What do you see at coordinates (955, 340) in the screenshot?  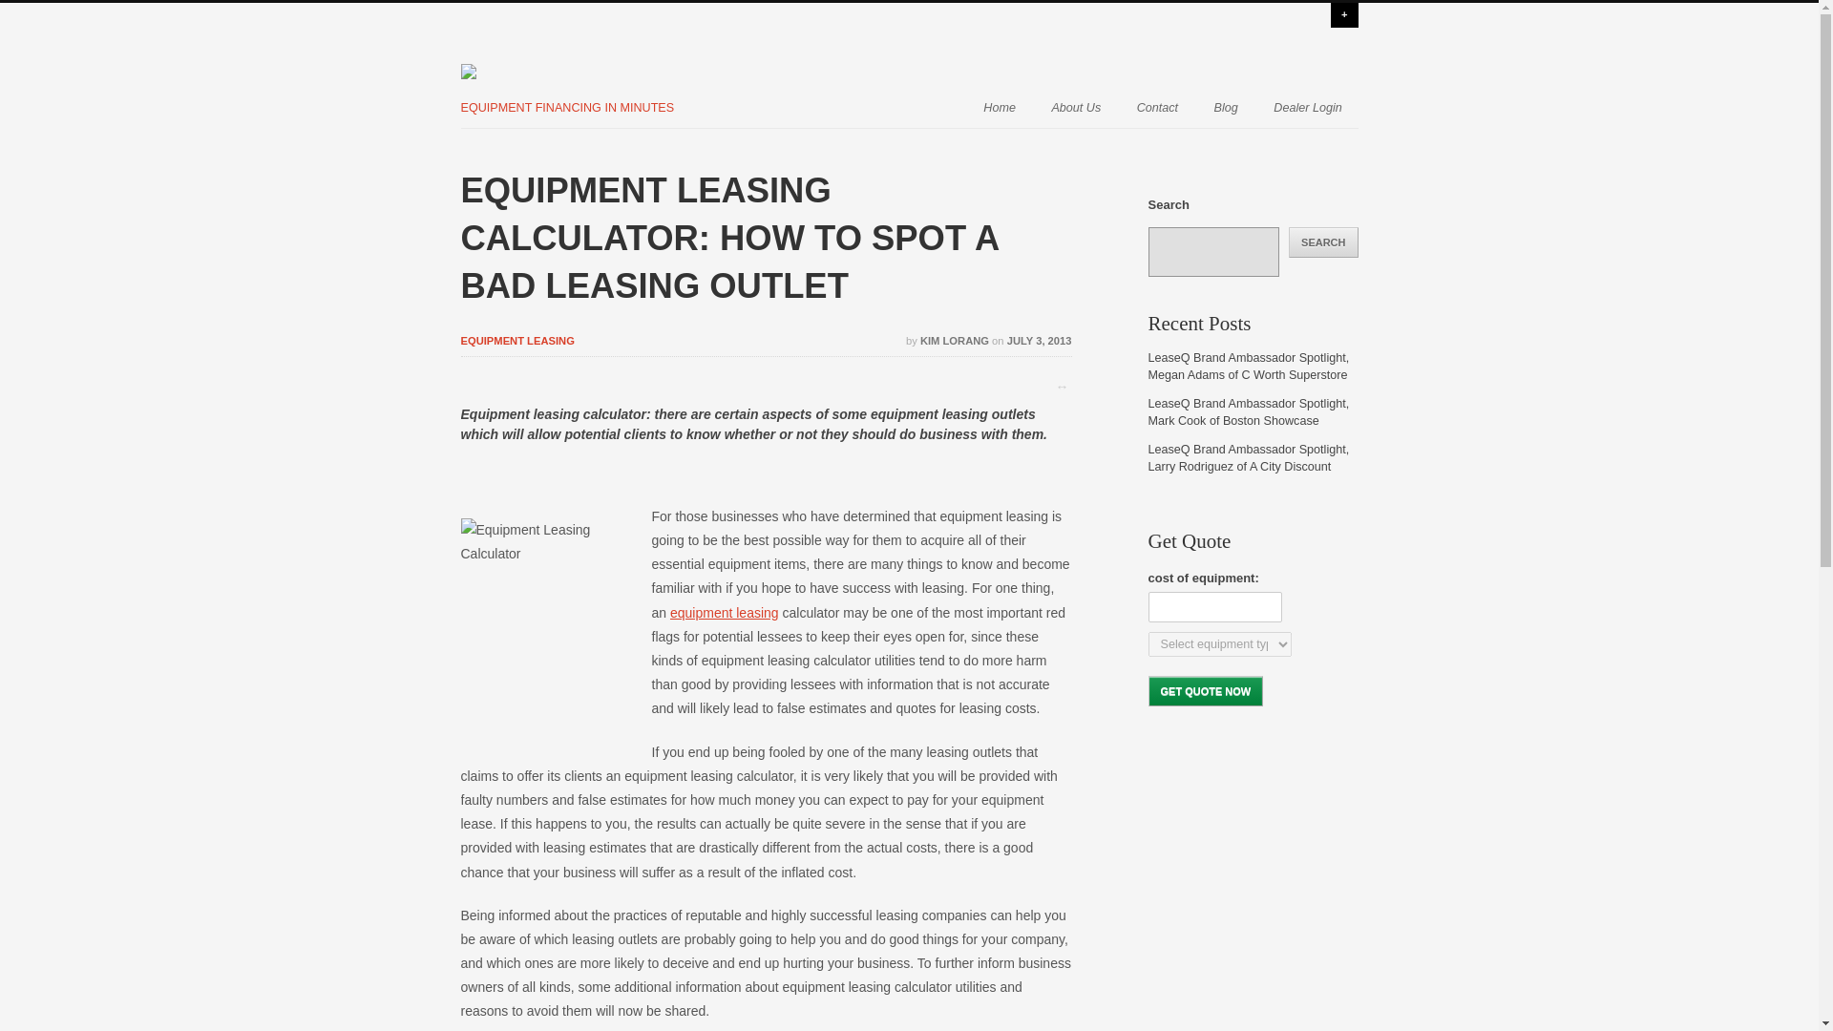 I see `View all posts by Kim Lorang` at bounding box center [955, 340].